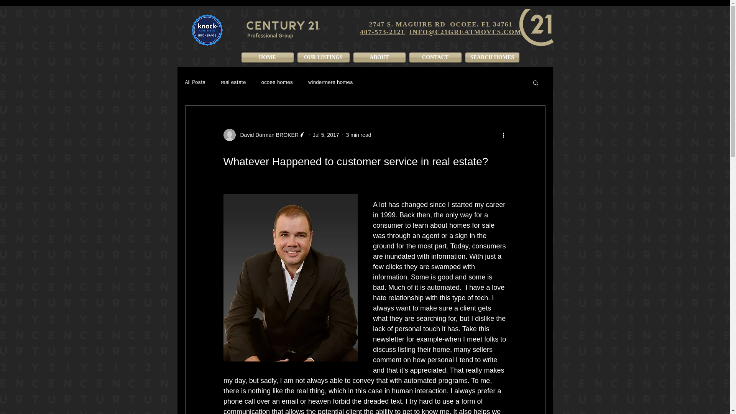  Describe the element at coordinates (264, 135) in the screenshot. I see `David Dorman BROKER` at that location.